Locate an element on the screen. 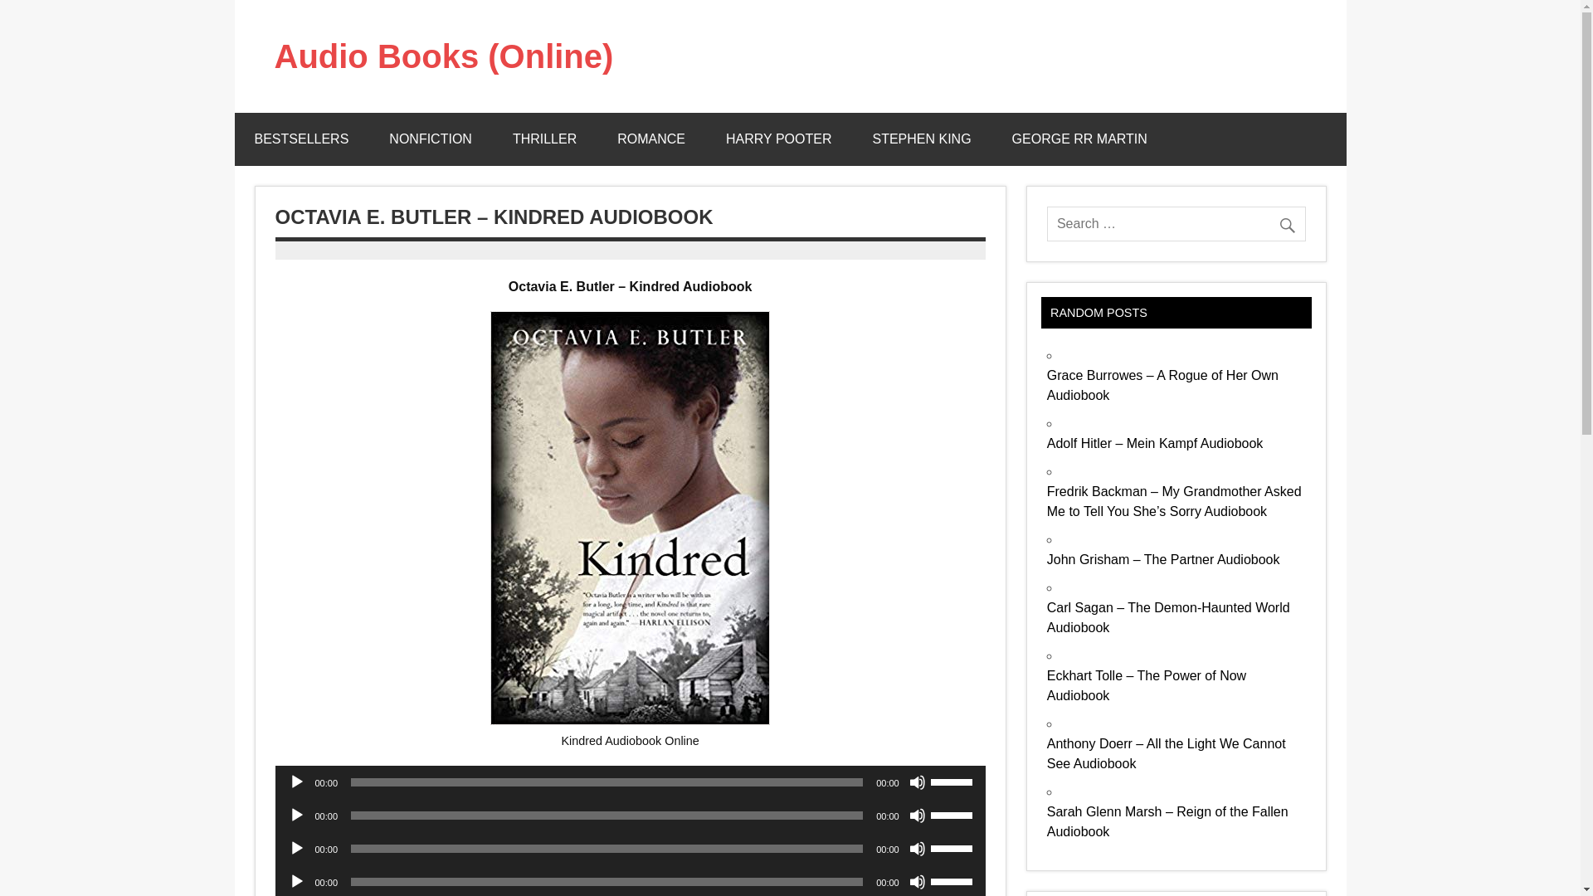 This screenshot has width=1593, height=896. Play is located at coordinates (297, 882).